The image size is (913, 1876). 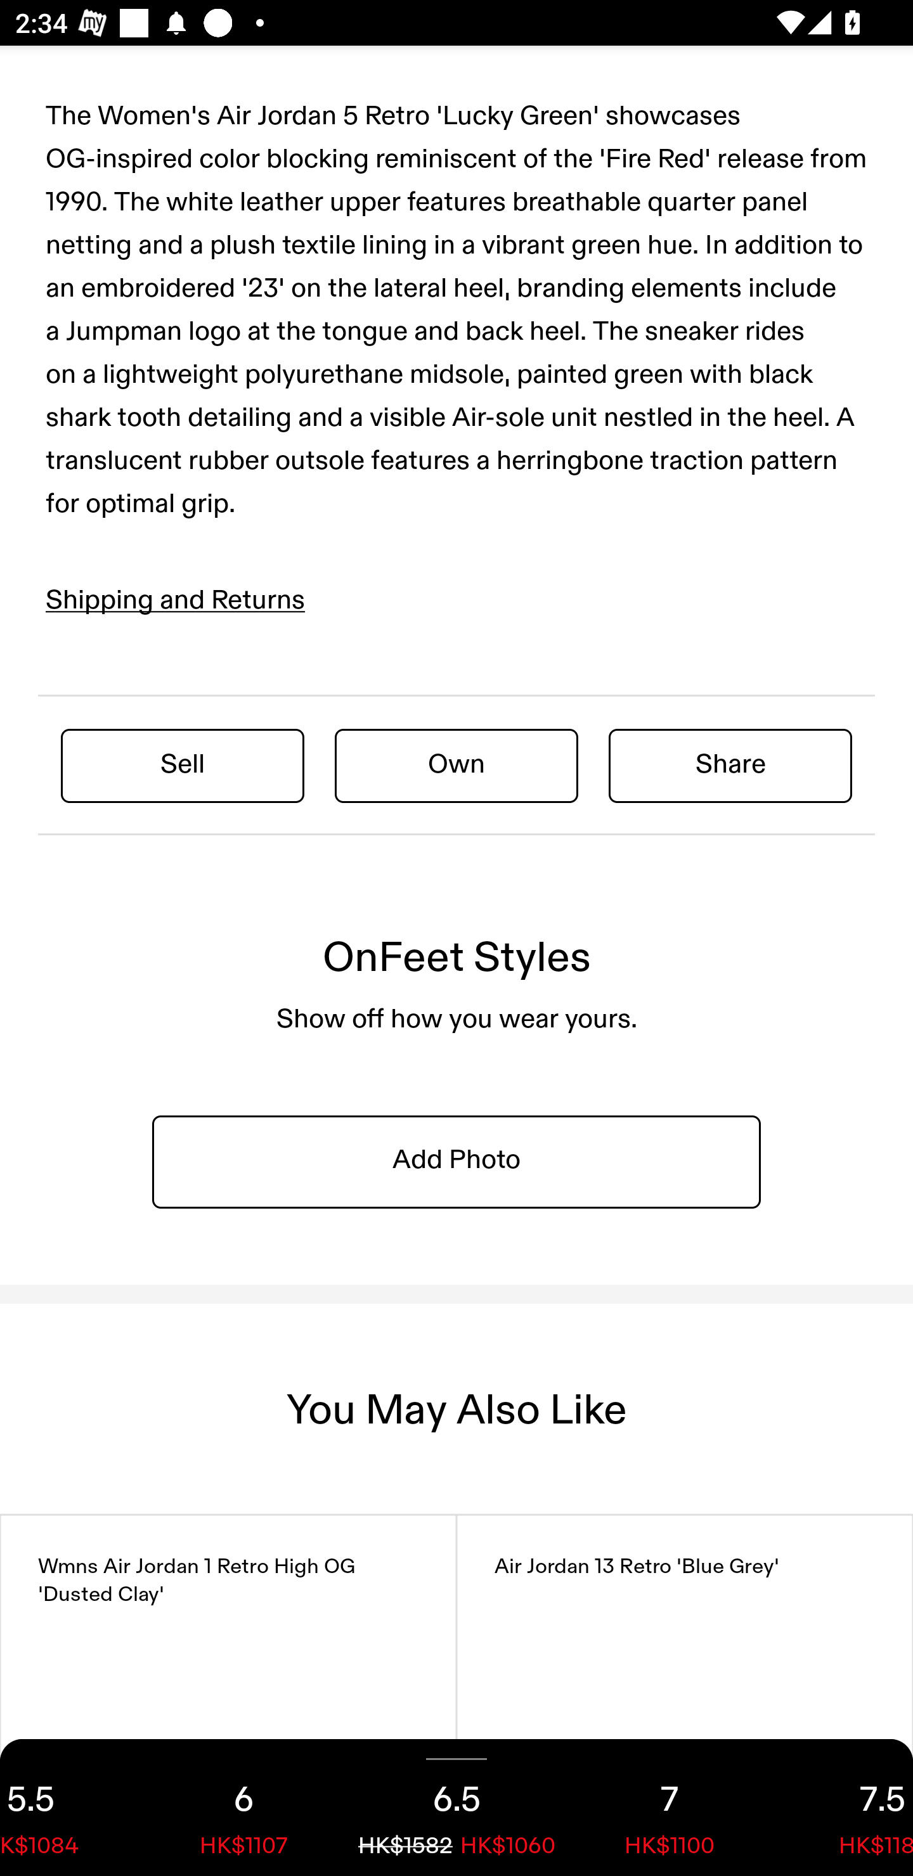 I want to click on 6 HK$1107, so click(x=243, y=1808).